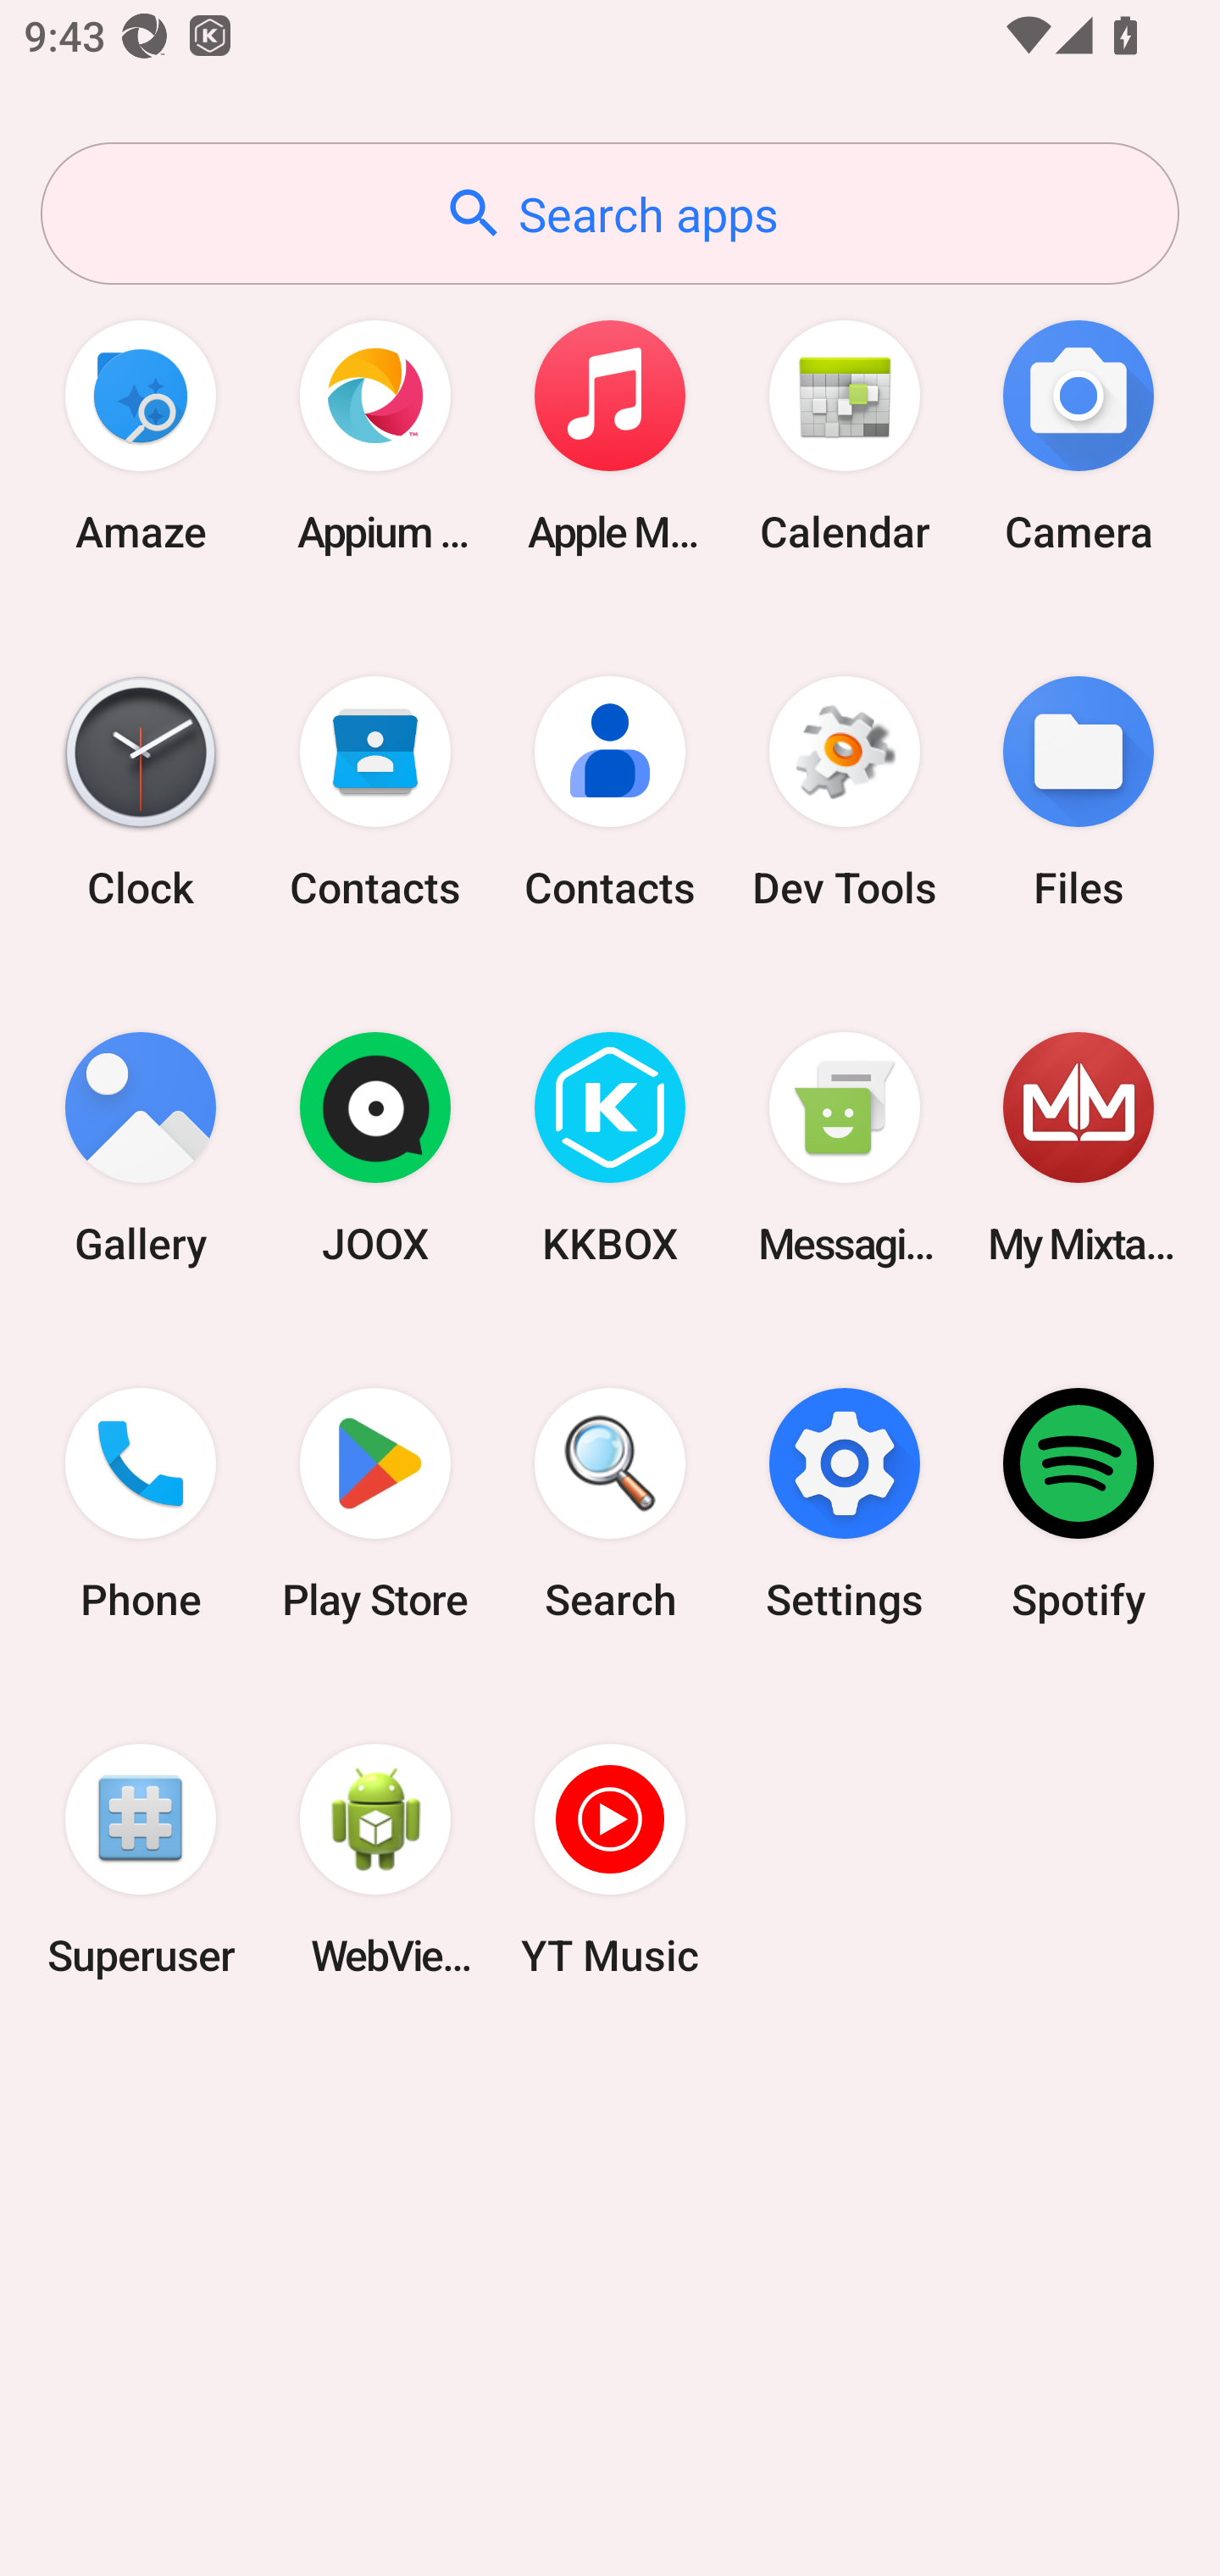 The height and width of the screenshot is (2576, 1220). I want to click on Camera, so click(1079, 436).